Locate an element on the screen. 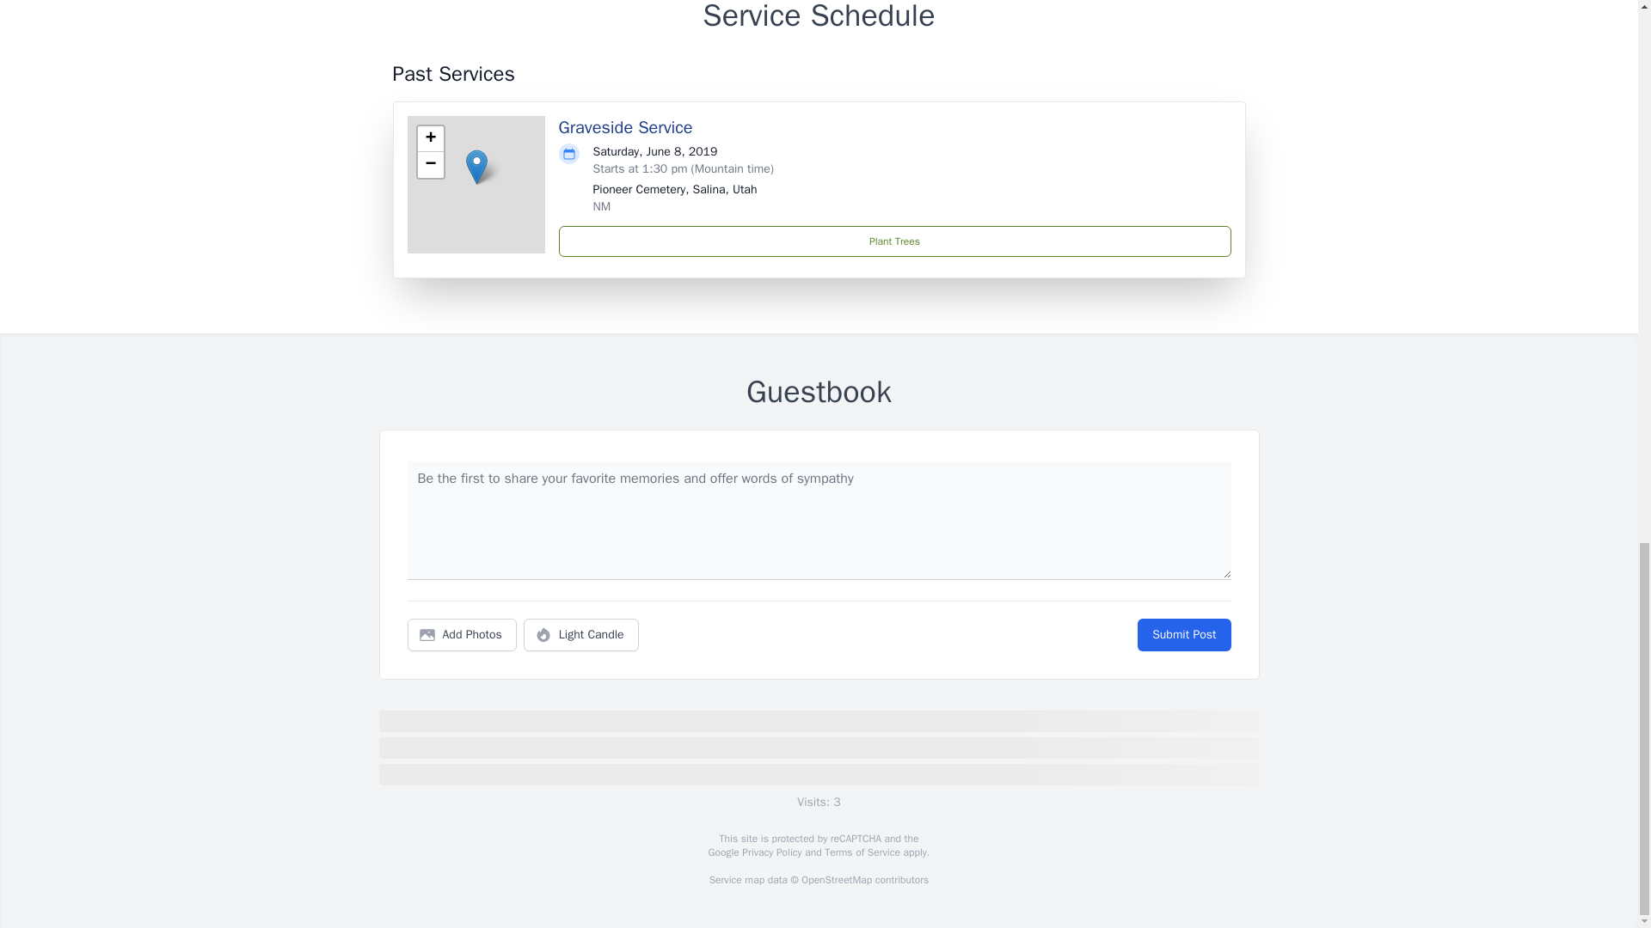 This screenshot has width=1651, height=928. OpenStreetMap is located at coordinates (836, 880).